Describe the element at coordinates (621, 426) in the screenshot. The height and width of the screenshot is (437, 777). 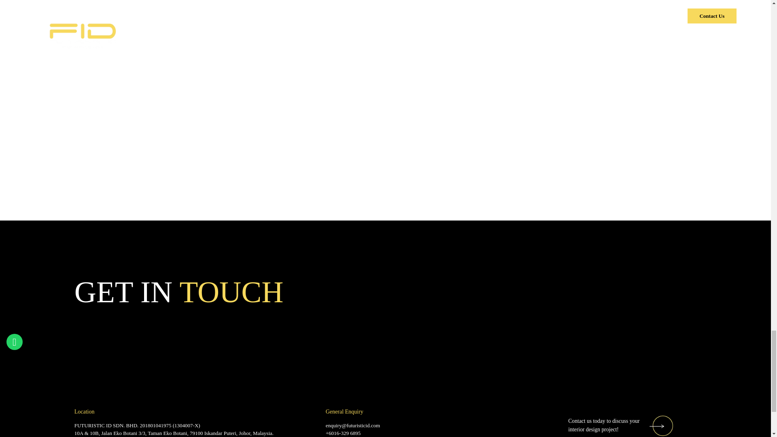
I see `Contact us today to discuss your interior design project!` at that location.